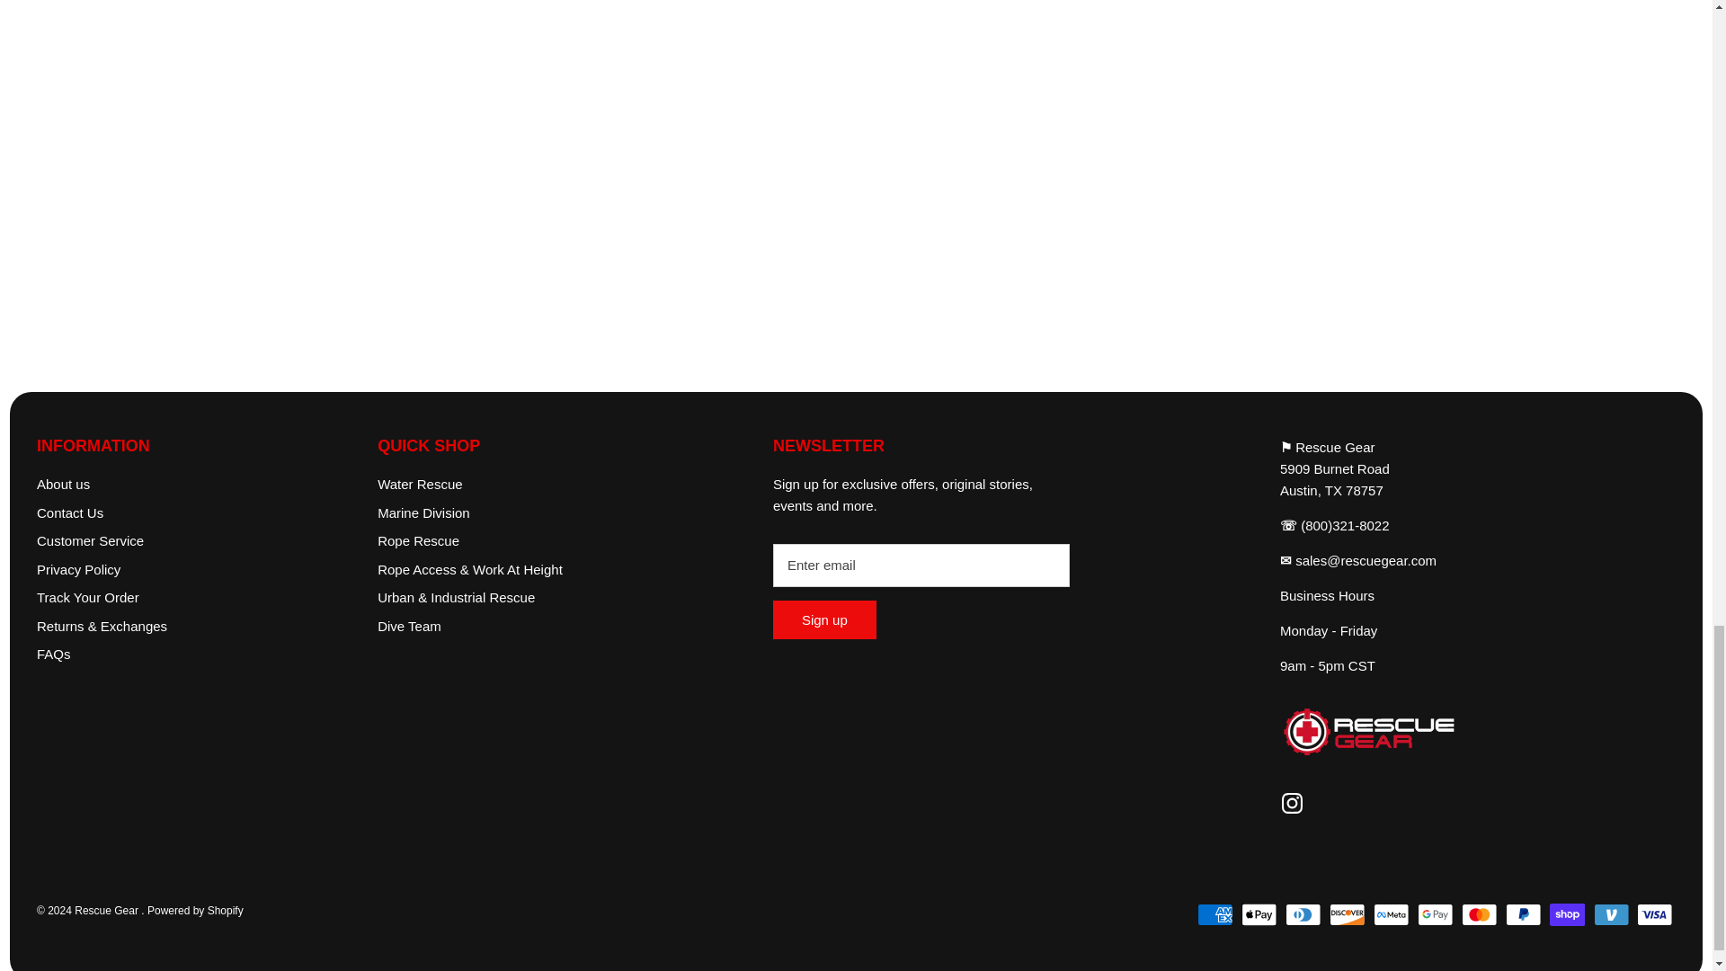 The width and height of the screenshot is (1726, 971). What do you see at coordinates (1259, 915) in the screenshot?
I see `Apple Pay` at bounding box center [1259, 915].